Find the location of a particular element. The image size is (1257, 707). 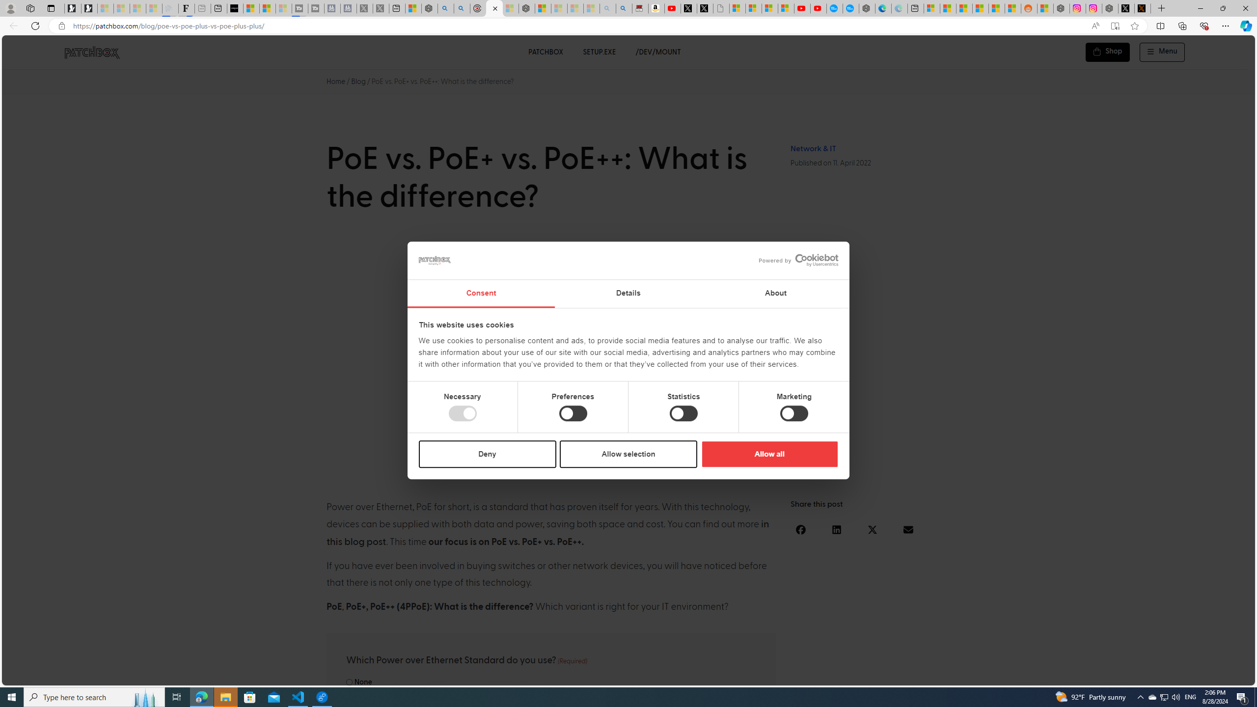

Enter Immersive Reader (F9) is located at coordinates (1115, 26).